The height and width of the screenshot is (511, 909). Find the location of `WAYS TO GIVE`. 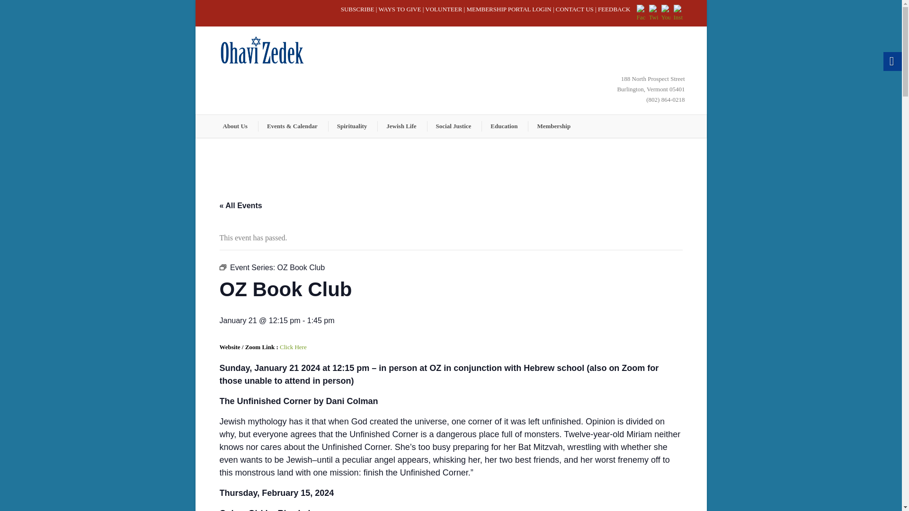

WAYS TO GIVE is located at coordinates (399, 9).